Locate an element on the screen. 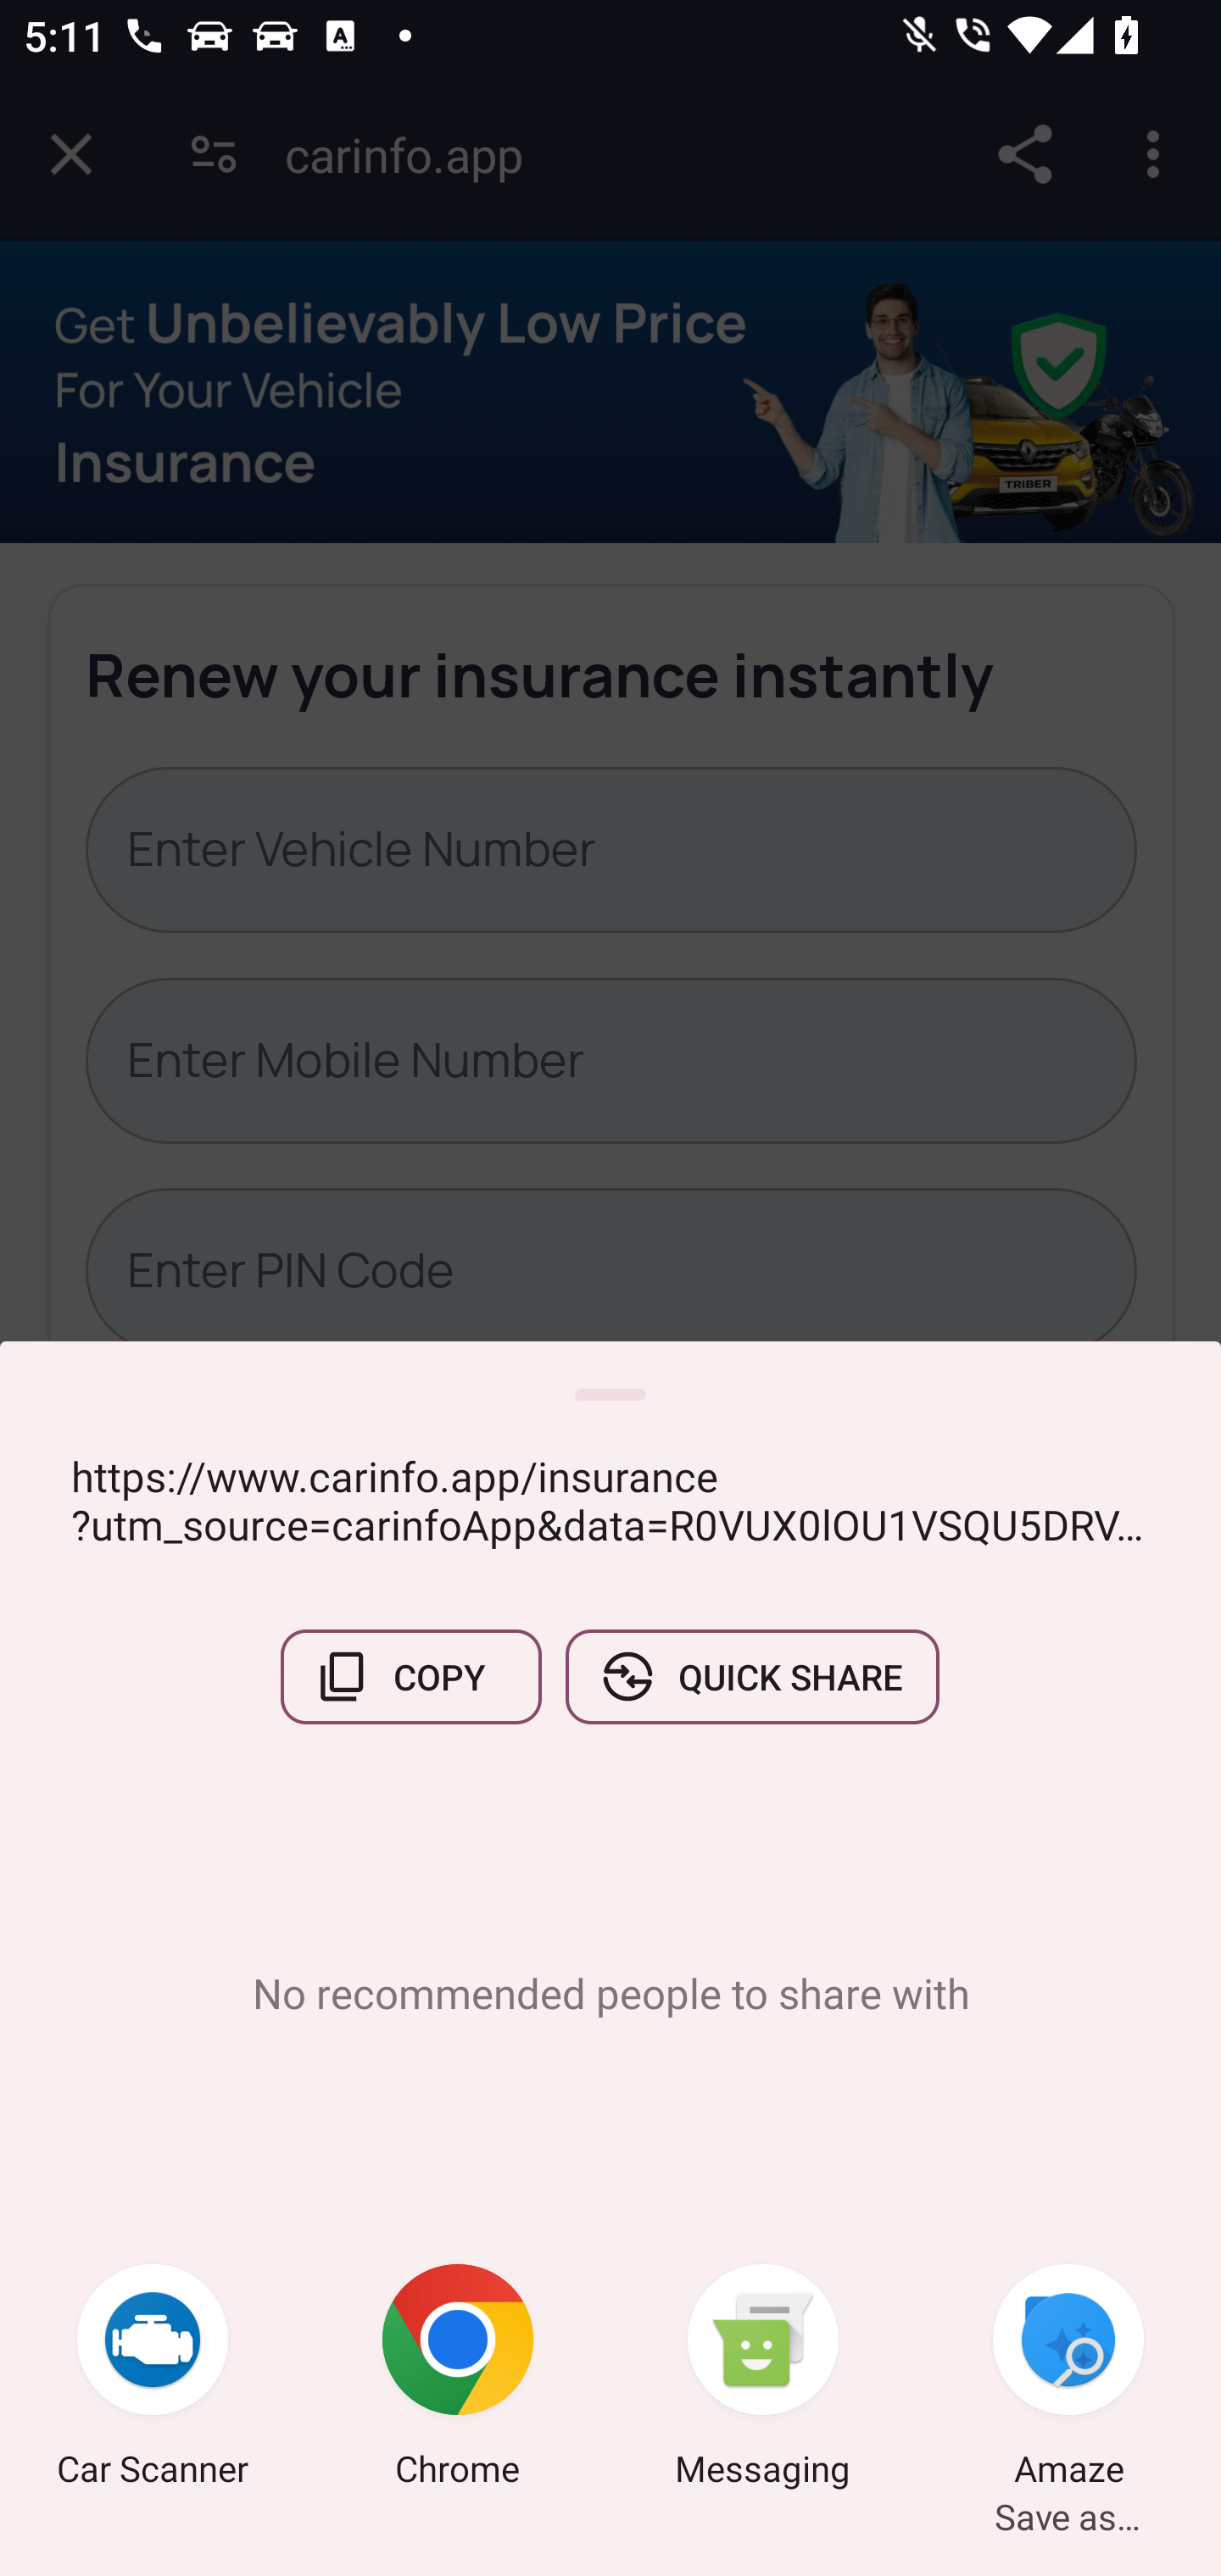  Messaging is located at coordinates (763, 2379).